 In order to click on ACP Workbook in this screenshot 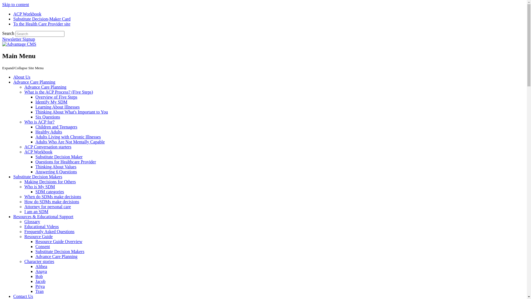, I will do `click(27, 14)`.